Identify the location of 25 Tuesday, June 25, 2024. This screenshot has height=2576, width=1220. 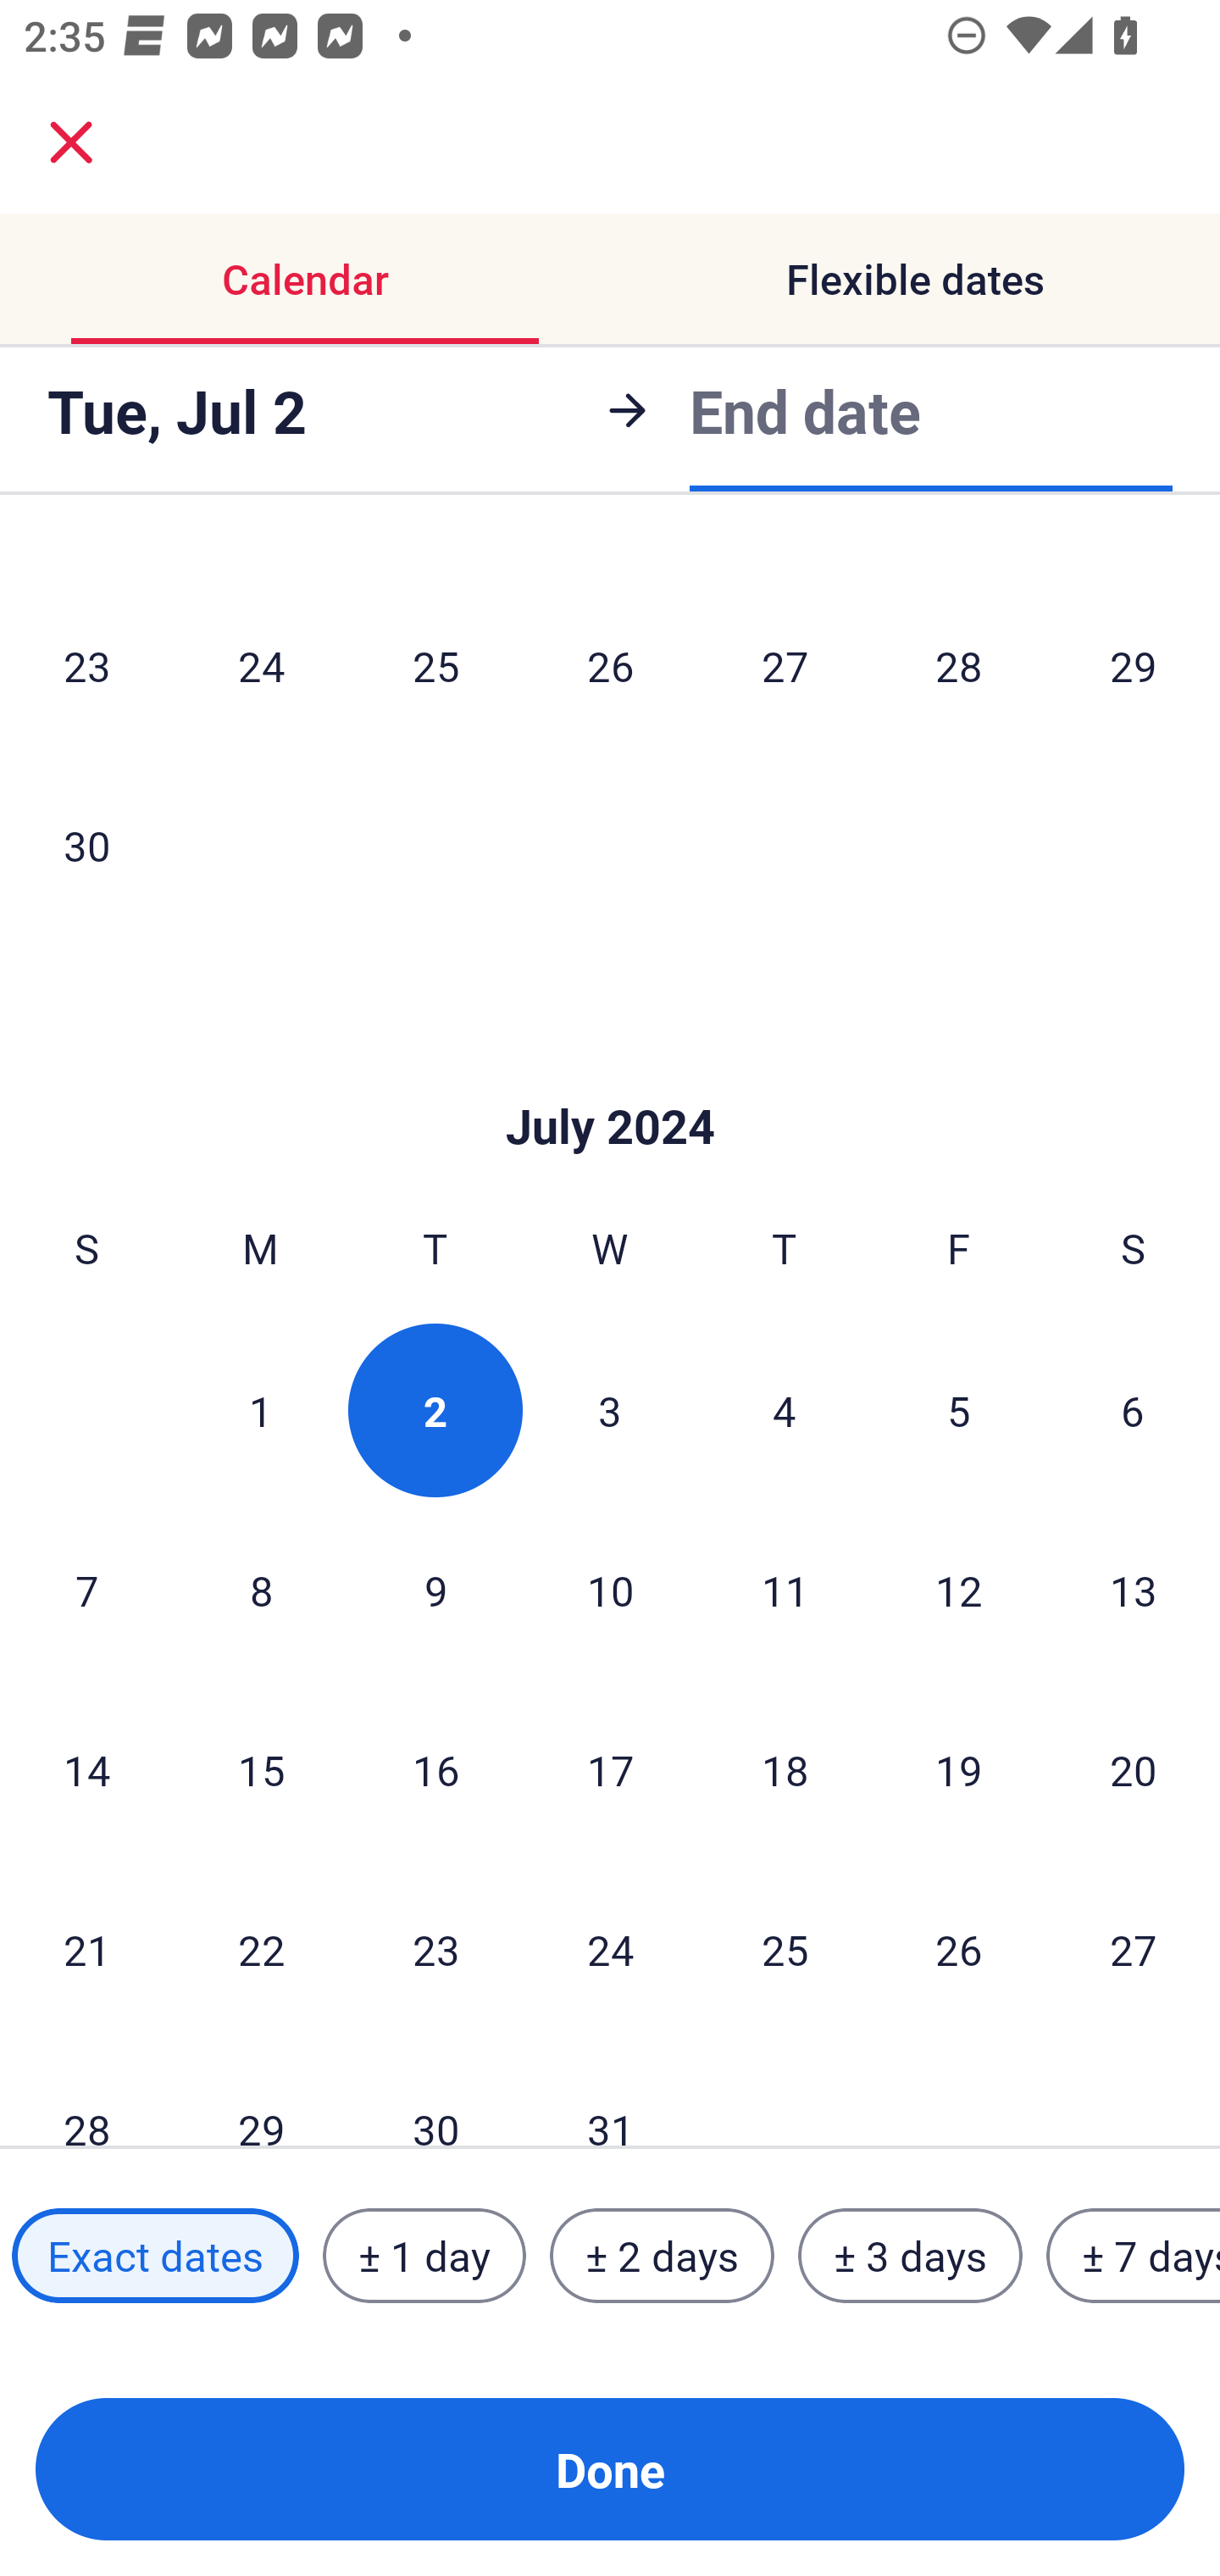
(435, 666).